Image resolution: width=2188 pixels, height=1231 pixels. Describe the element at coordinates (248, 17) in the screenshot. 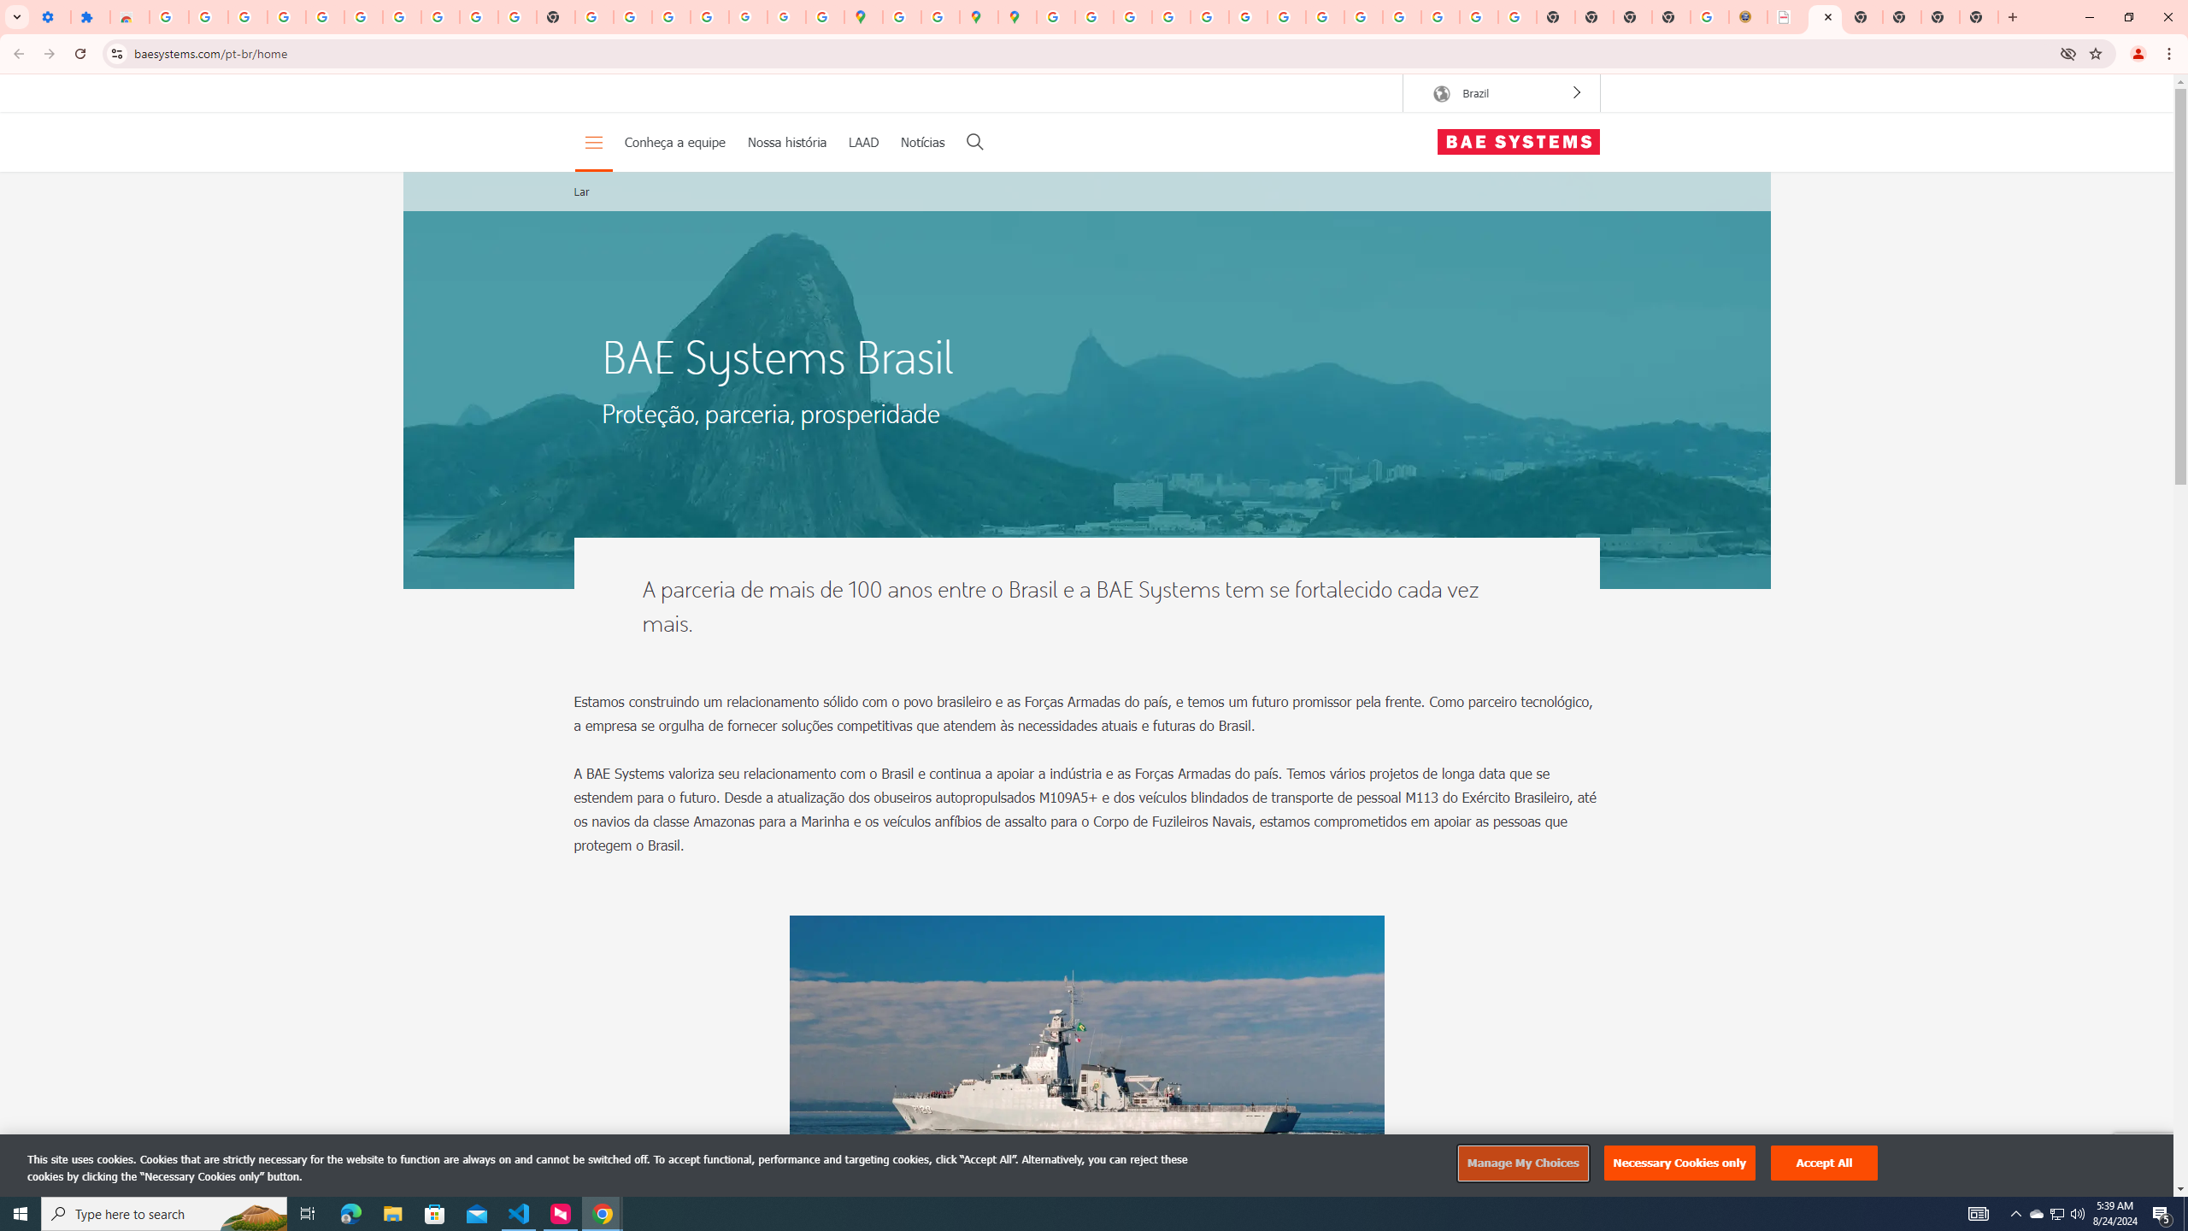

I see `Delete photos & videos - Computer - Google Photos Help` at that location.